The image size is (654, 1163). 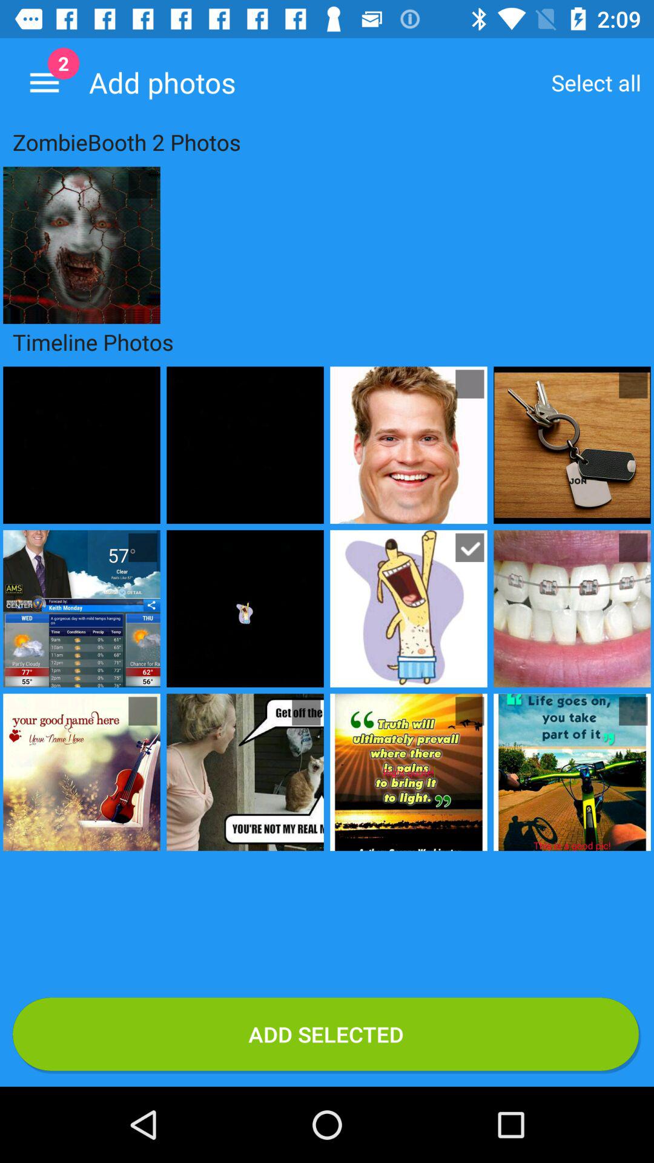 What do you see at coordinates (81, 772) in the screenshot?
I see `select the image from 1st column and 3rd row below text timeline photos` at bounding box center [81, 772].